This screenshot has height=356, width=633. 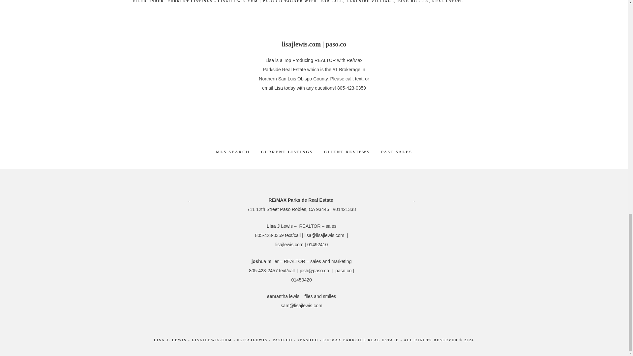 I want to click on LAKESIDE VILLIAGE, so click(x=370, y=1).